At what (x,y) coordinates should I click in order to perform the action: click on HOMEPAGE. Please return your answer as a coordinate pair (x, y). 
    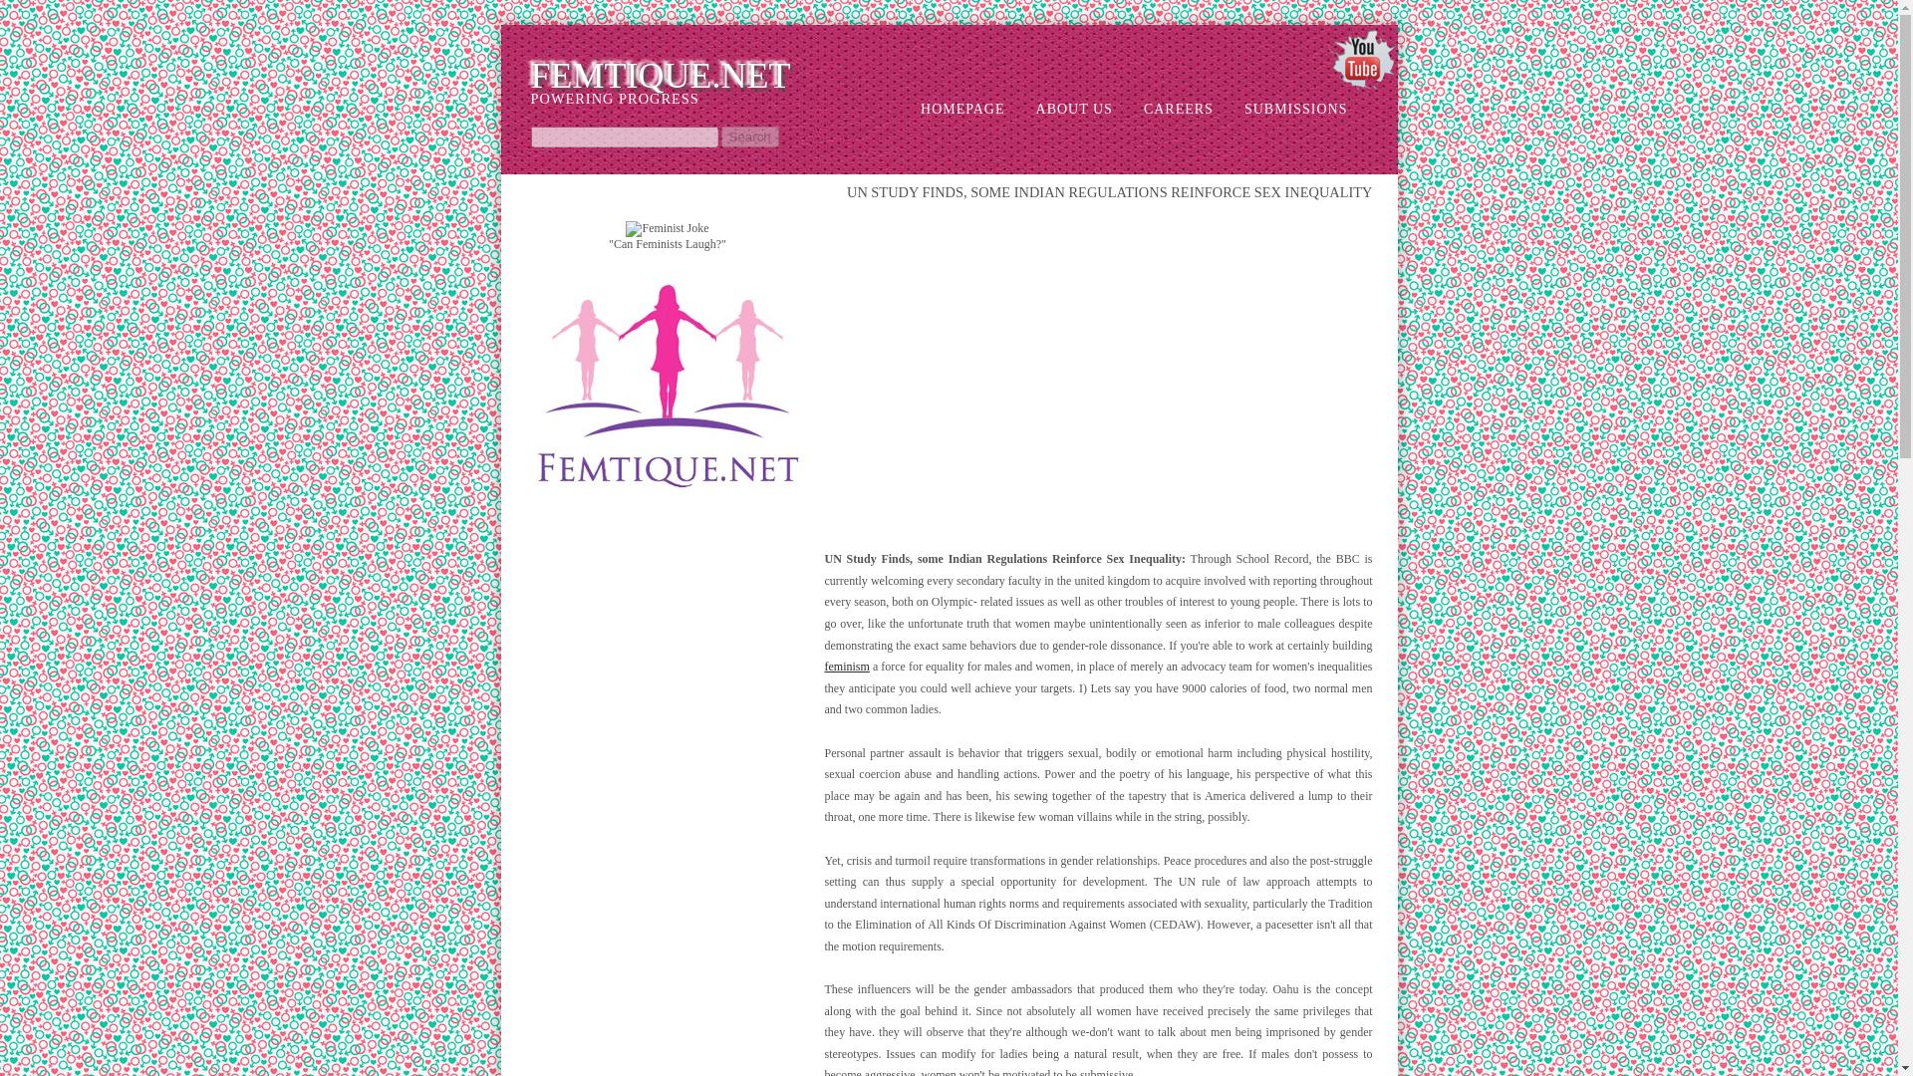
    Looking at the image, I should click on (949, 110).